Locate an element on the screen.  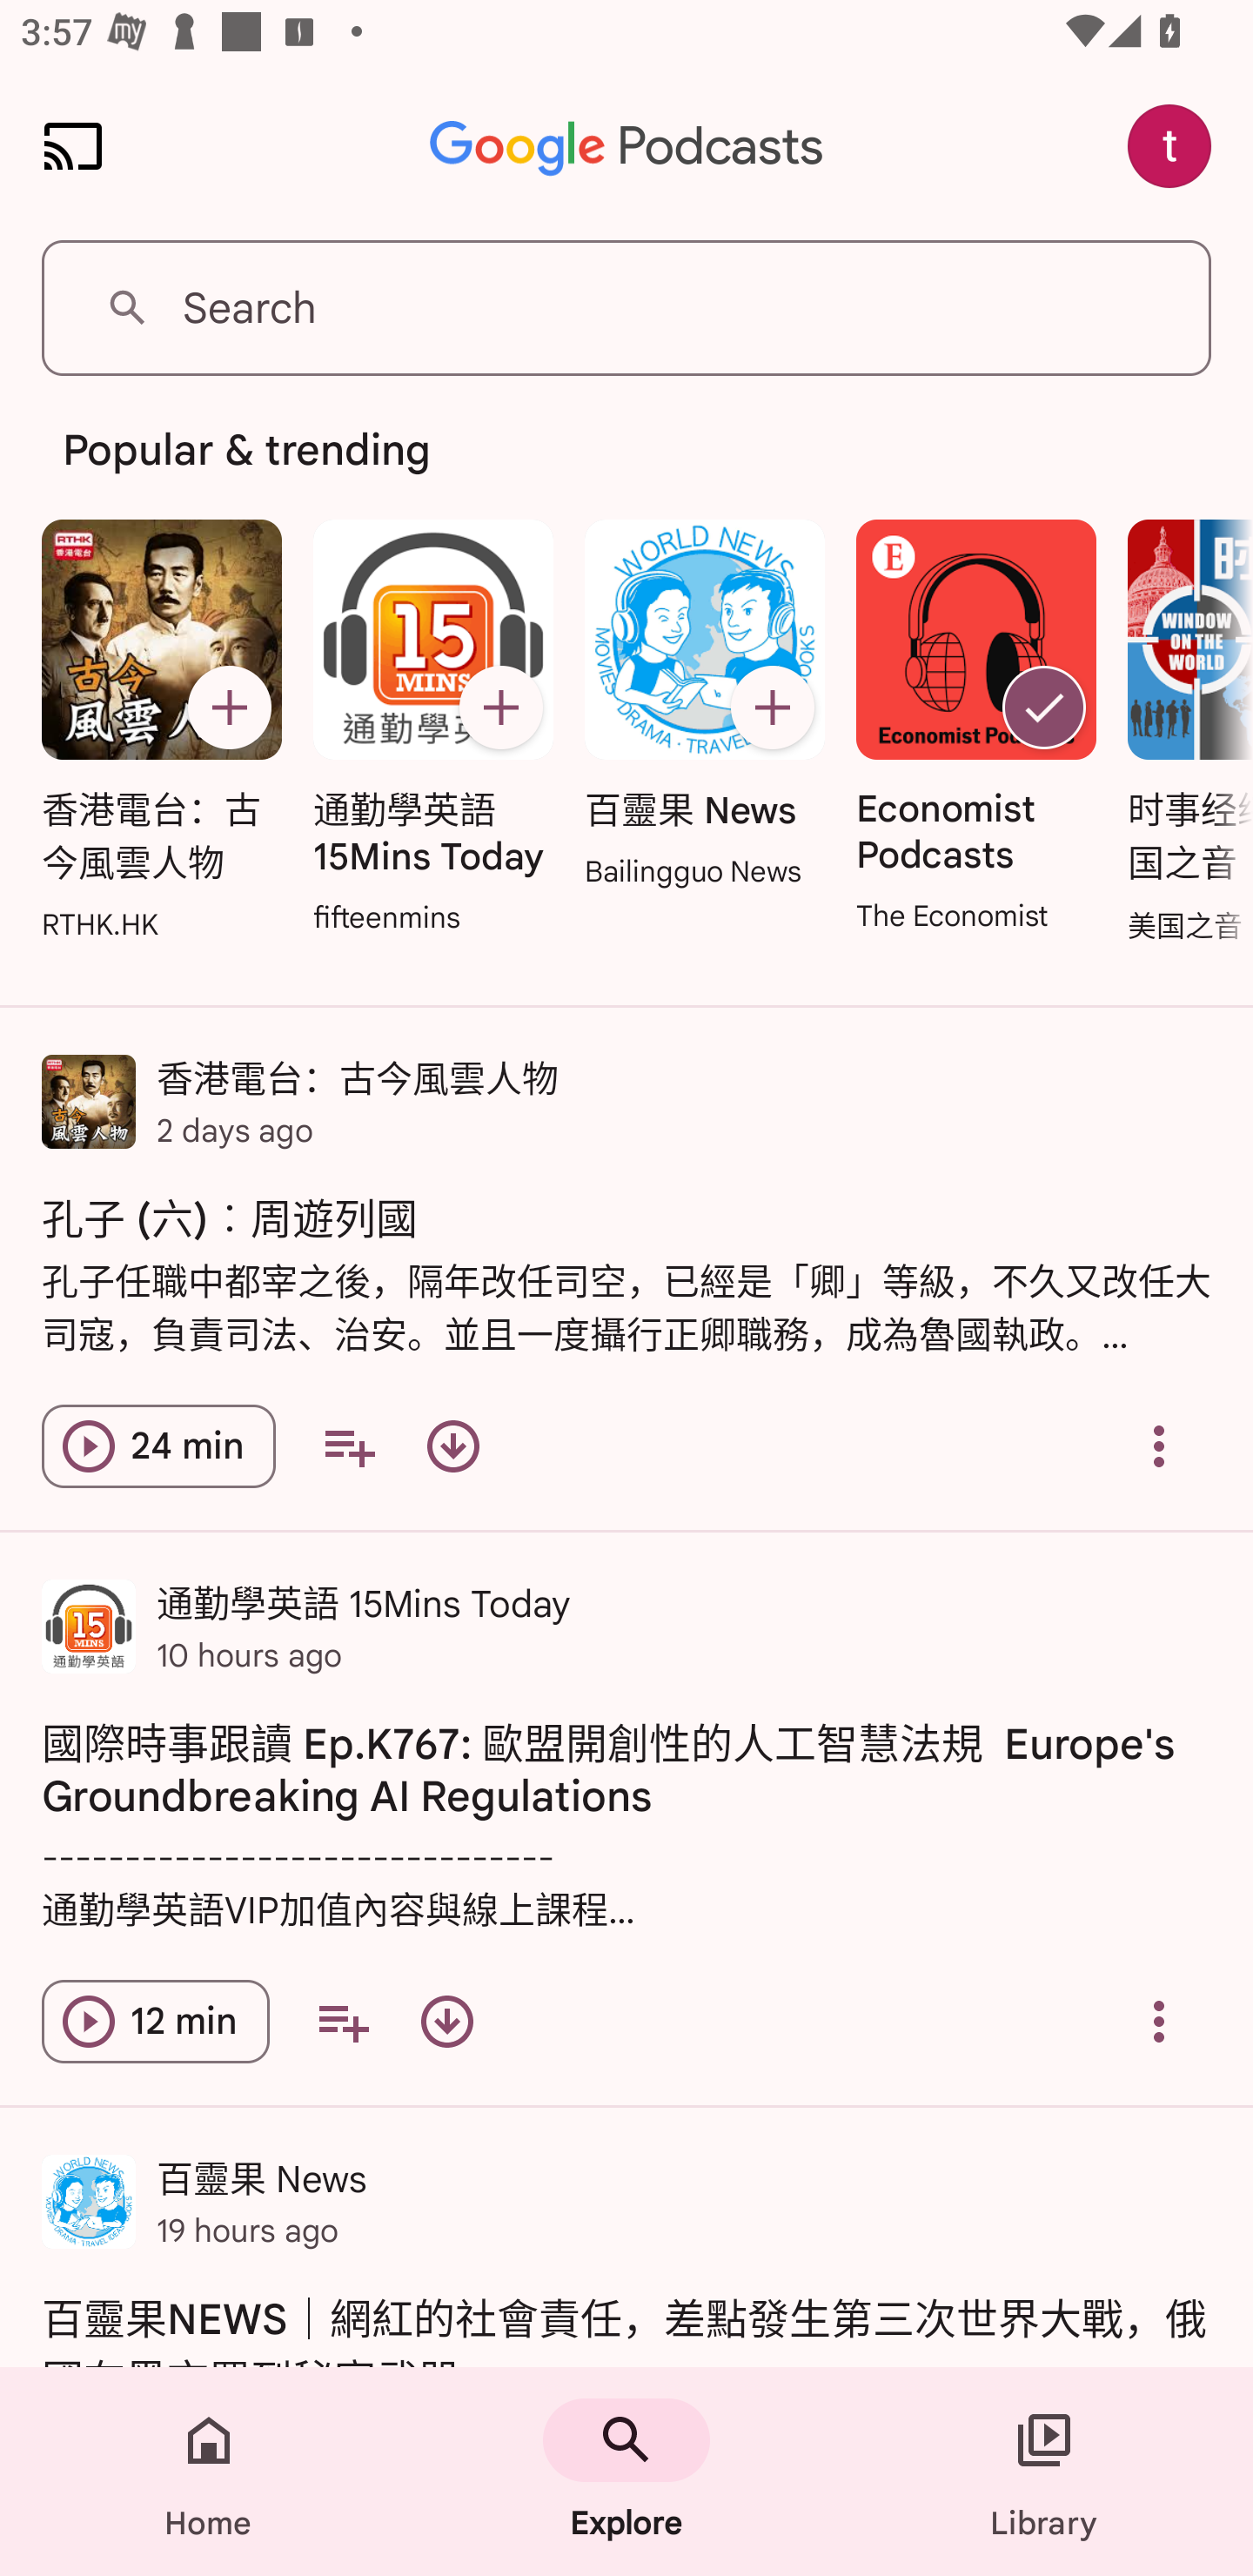
Overflow menu is located at coordinates (1159, 1446).